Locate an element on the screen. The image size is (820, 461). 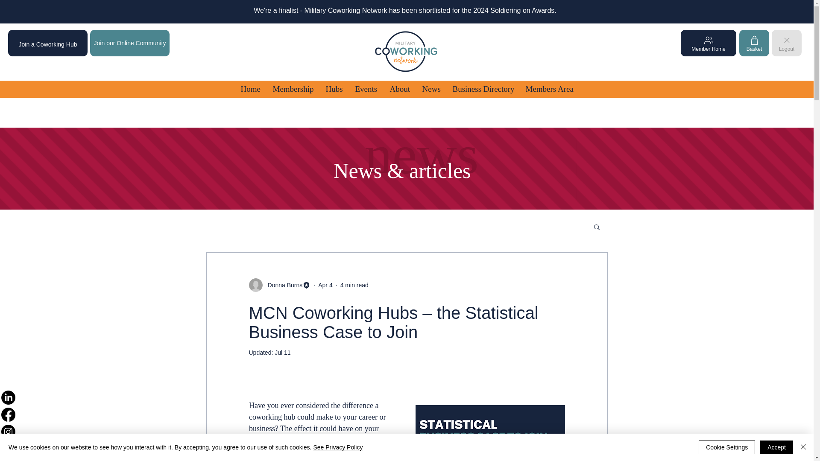
Donna Burns is located at coordinates (279, 285).